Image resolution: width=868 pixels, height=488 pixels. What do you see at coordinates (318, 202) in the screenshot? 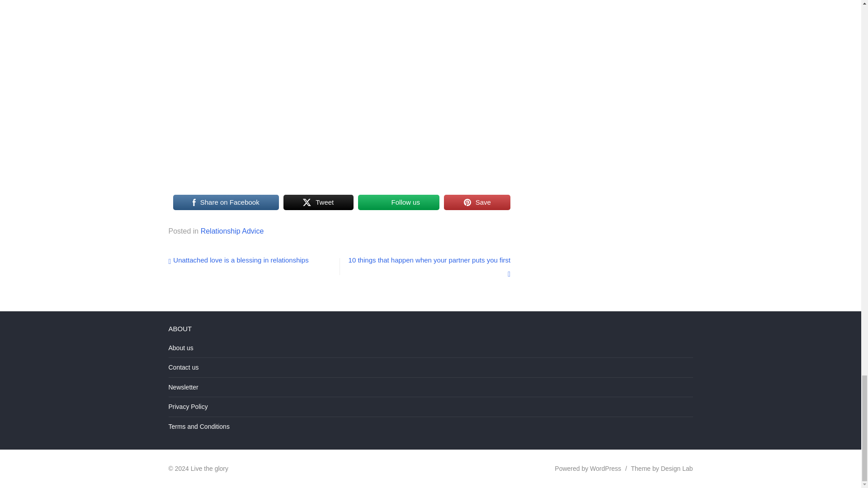
I see `Tweet` at bounding box center [318, 202].